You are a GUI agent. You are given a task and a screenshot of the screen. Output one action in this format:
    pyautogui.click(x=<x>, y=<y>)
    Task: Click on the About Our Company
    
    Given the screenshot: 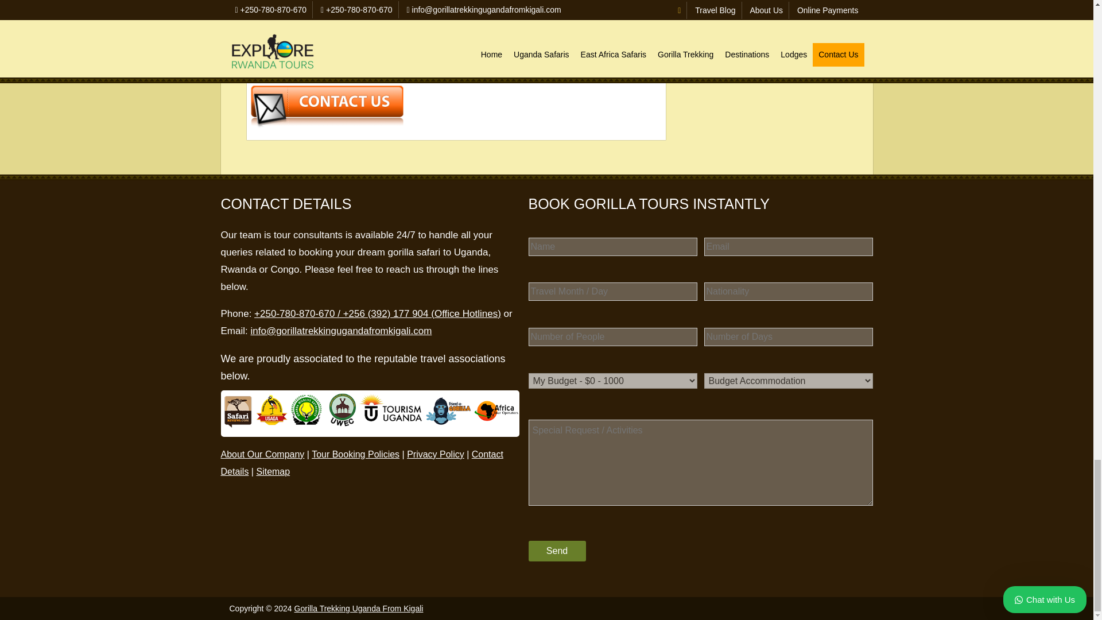 What is the action you would take?
    pyautogui.click(x=262, y=455)
    